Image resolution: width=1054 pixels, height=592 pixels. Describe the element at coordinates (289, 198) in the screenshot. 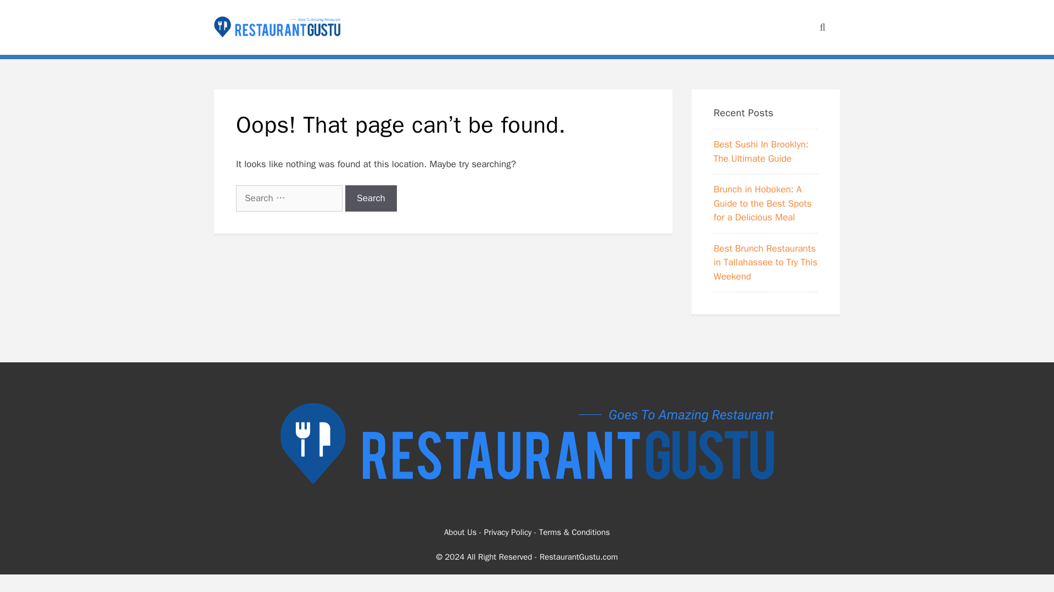

I see `Search for:` at that location.